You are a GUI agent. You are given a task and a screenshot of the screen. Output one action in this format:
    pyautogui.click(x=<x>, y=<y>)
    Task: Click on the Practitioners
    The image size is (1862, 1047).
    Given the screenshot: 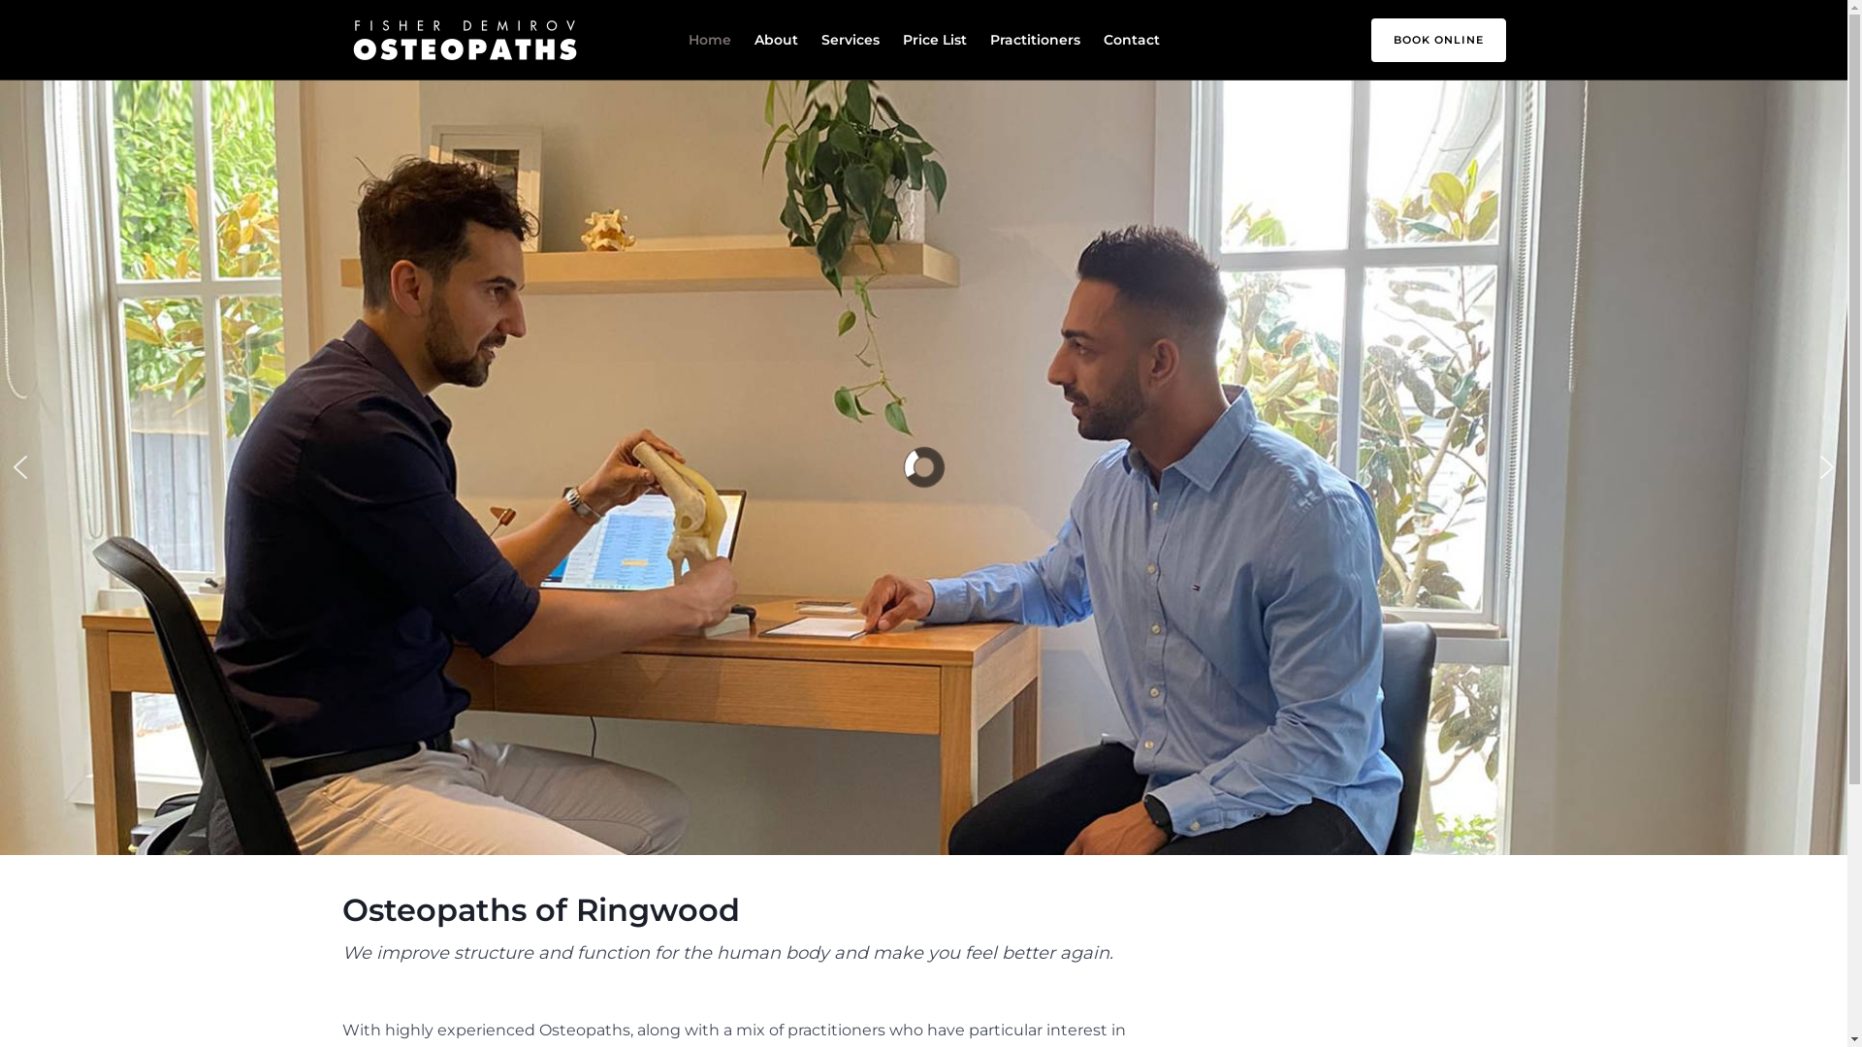 What is the action you would take?
    pyautogui.click(x=1034, y=40)
    